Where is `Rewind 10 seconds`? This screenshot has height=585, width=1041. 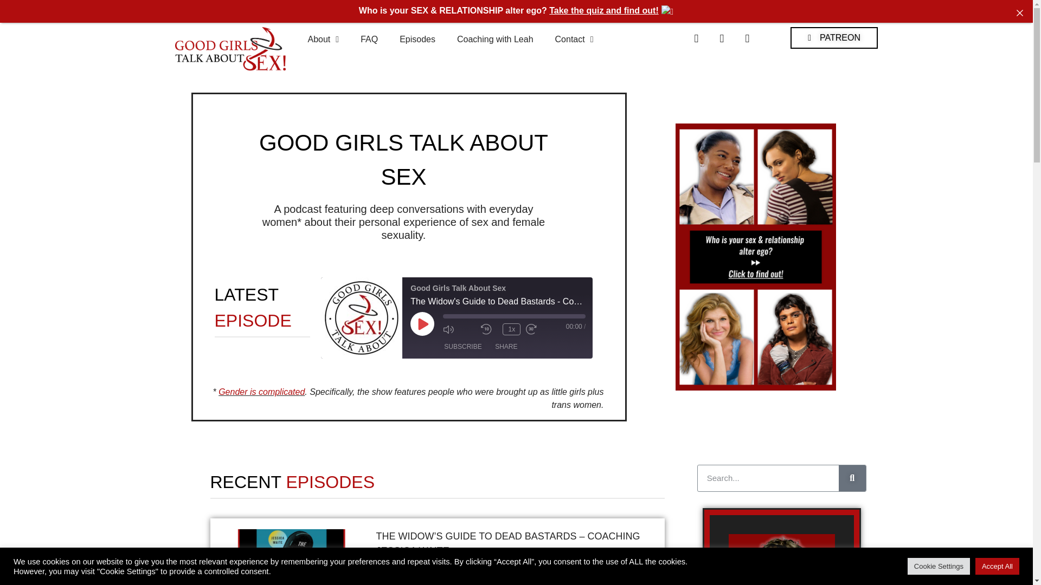 Rewind 10 seconds is located at coordinates (489, 329).